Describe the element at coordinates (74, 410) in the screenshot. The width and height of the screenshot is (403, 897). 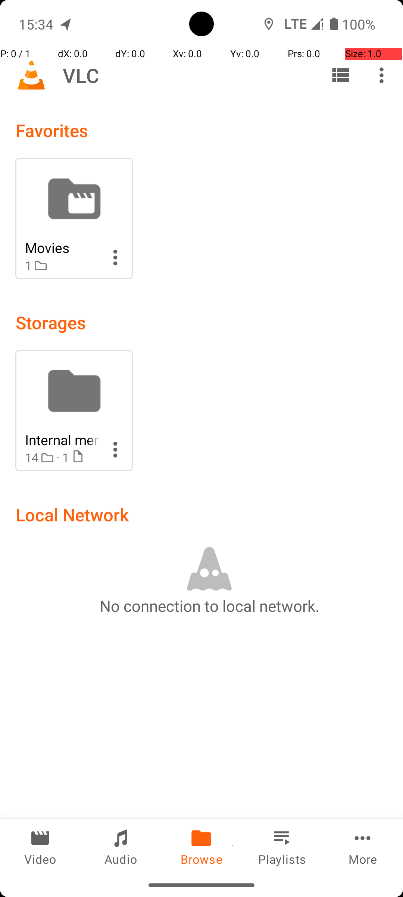
I see `Folder: Internal memory, 14 subfolders, 1 media file` at that location.